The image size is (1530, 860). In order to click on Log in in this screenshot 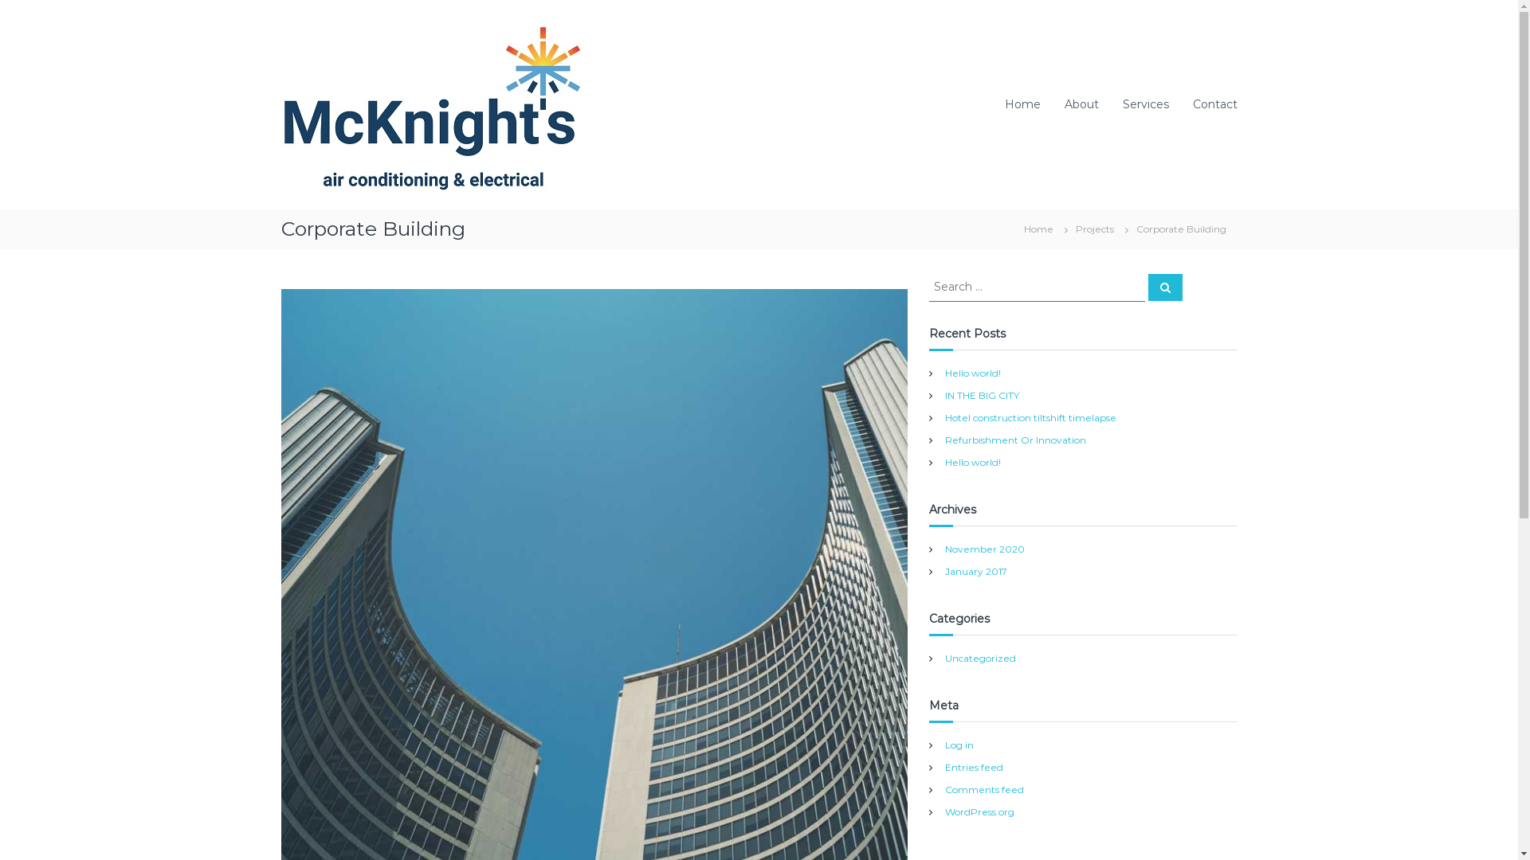, I will do `click(959, 745)`.